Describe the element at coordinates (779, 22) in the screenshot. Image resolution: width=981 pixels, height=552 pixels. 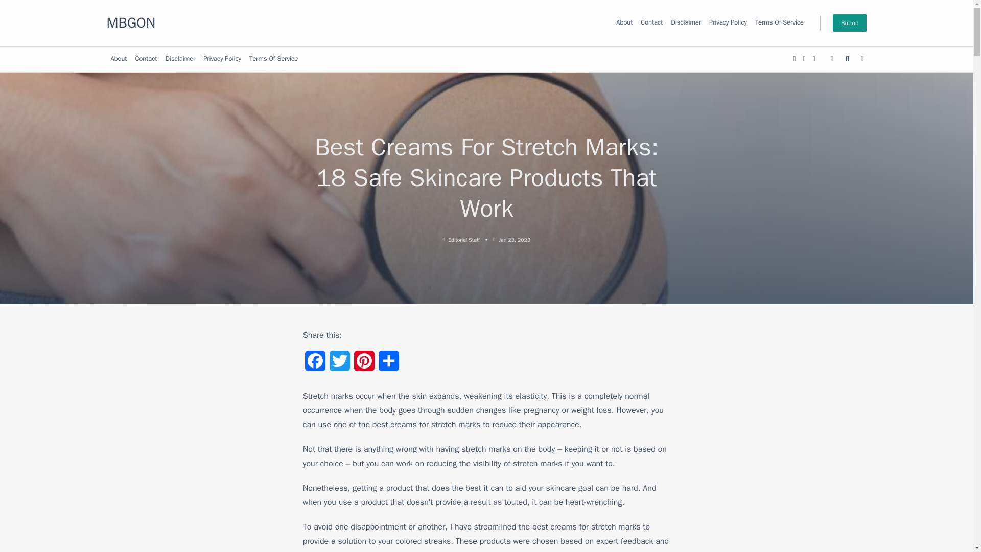
I see `Terms Of Service` at that location.